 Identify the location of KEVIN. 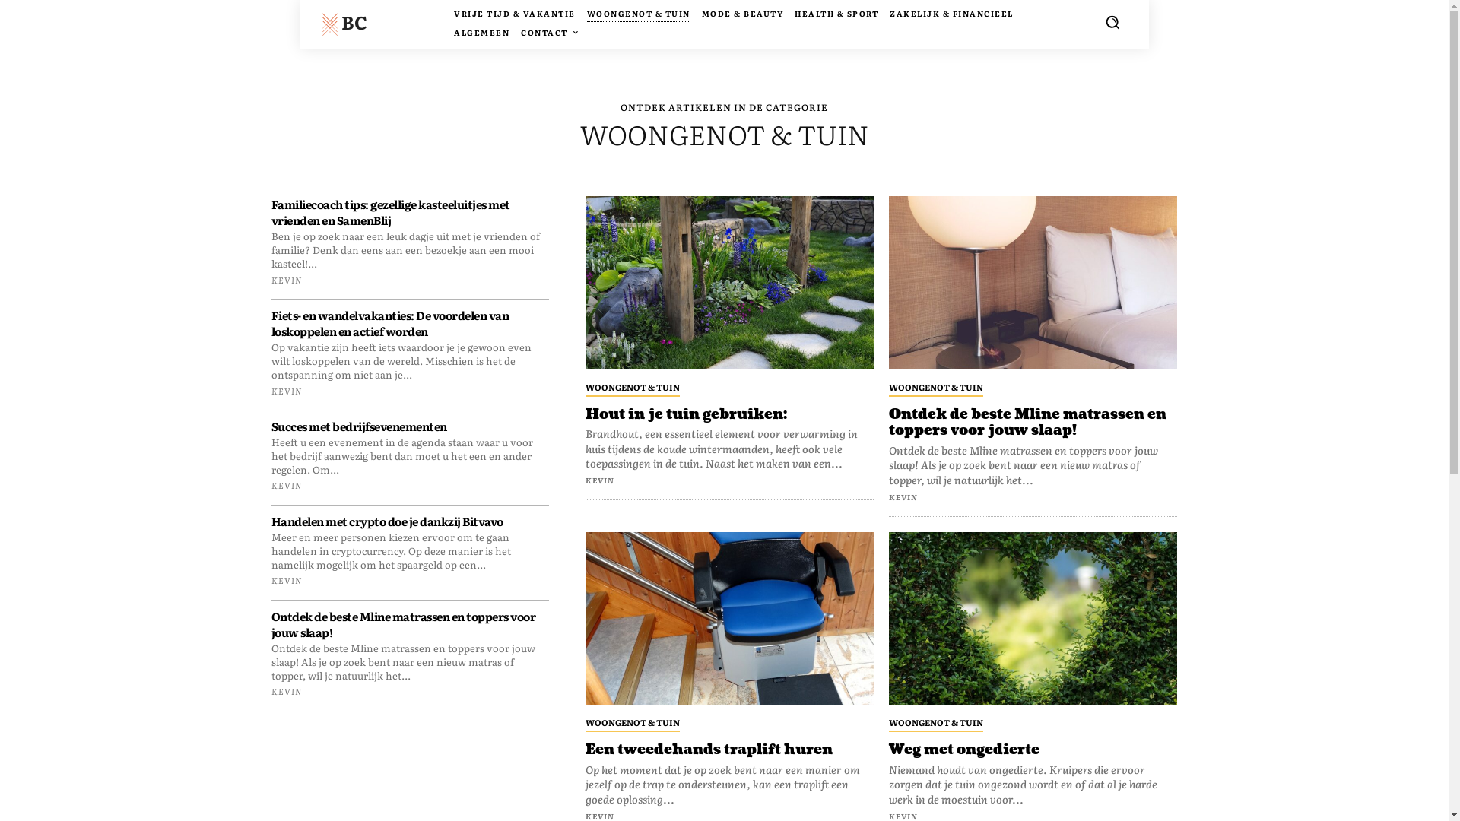
(286, 580).